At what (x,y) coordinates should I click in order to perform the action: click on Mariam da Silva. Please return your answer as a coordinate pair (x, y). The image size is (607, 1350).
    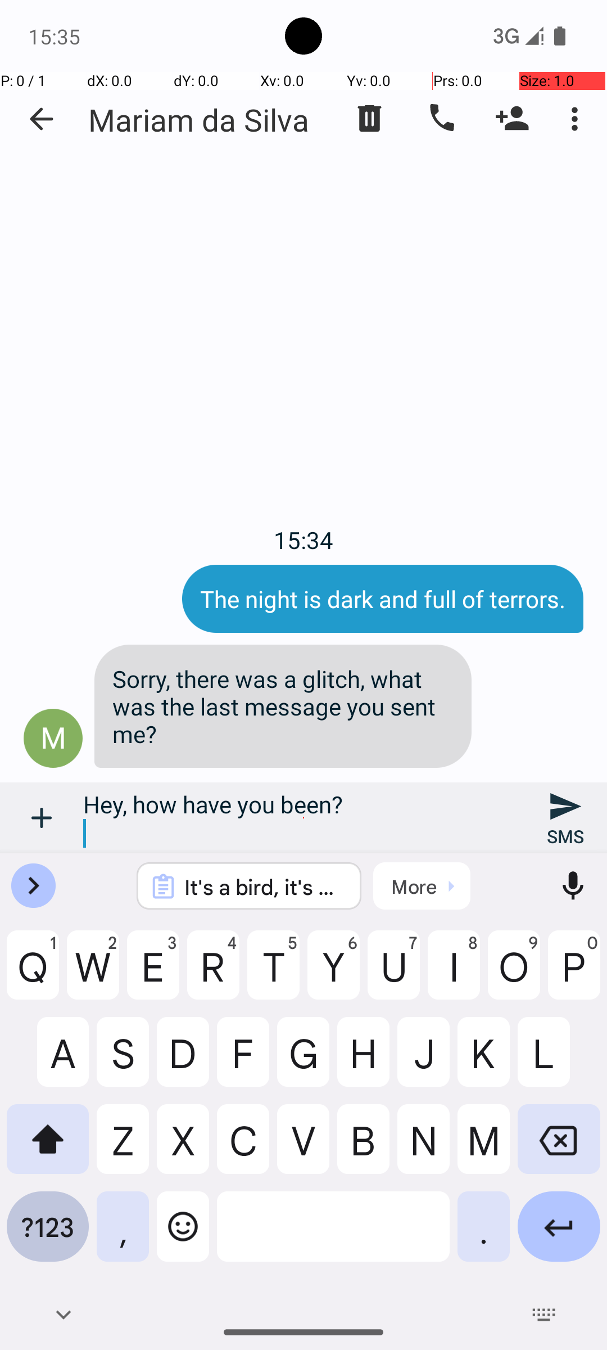
    Looking at the image, I should click on (199, 119).